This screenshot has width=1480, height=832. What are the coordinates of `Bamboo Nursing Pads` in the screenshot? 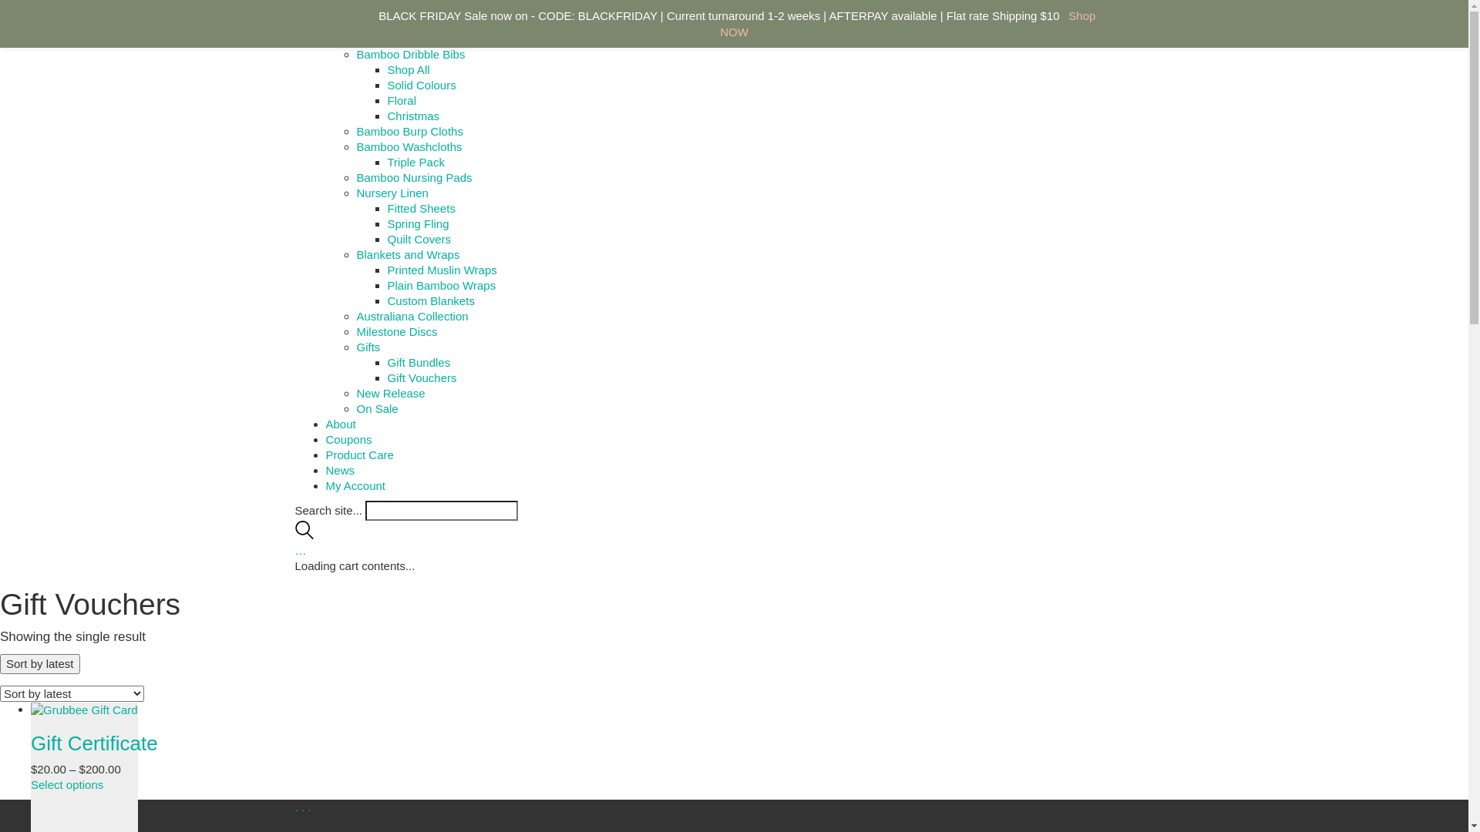 It's located at (414, 177).